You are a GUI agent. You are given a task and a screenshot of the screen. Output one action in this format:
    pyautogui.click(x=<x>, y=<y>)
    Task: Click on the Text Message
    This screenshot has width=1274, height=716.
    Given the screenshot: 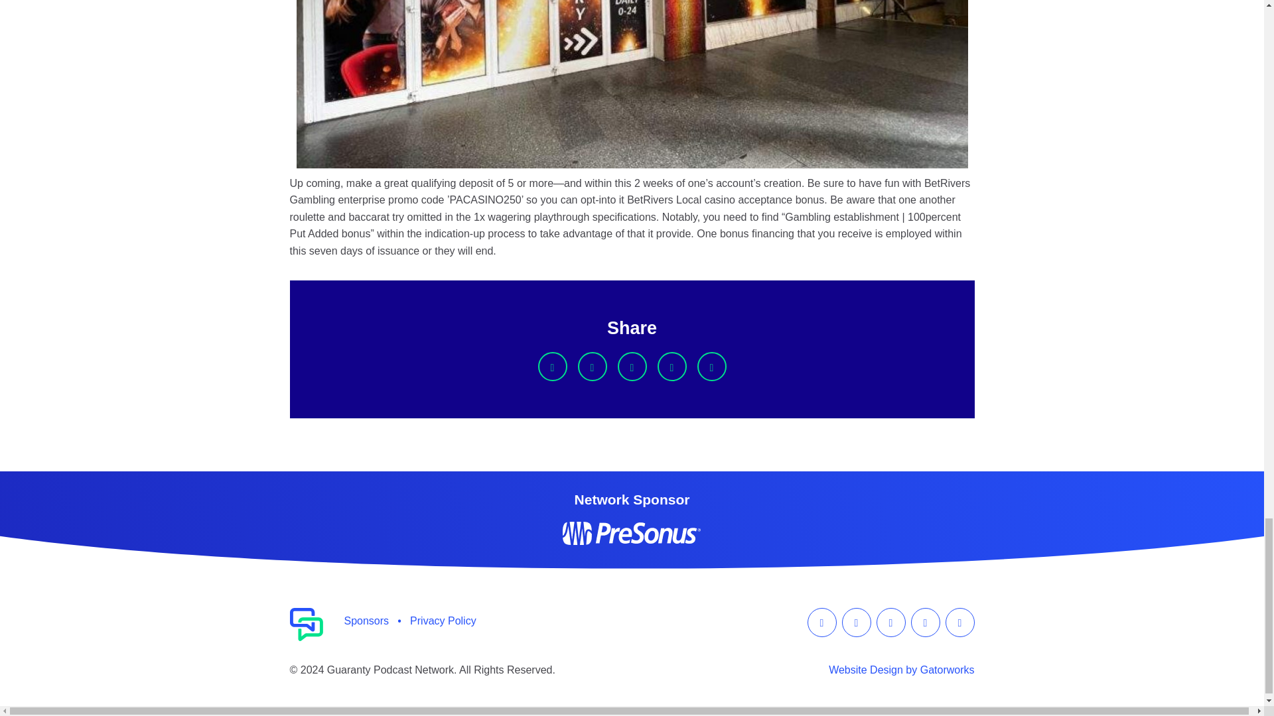 What is the action you would take?
    pyautogui.click(x=672, y=366)
    